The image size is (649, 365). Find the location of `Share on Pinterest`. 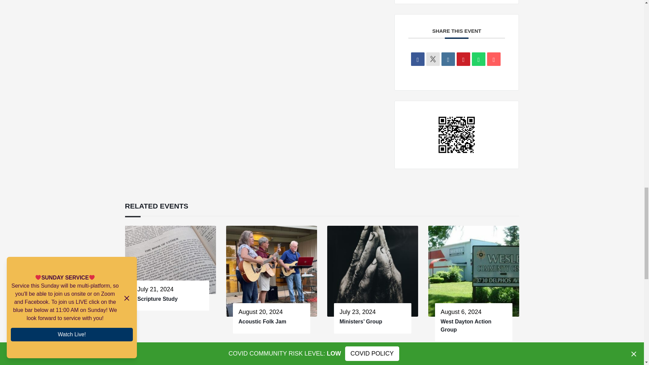

Share on Pinterest is located at coordinates (463, 59).